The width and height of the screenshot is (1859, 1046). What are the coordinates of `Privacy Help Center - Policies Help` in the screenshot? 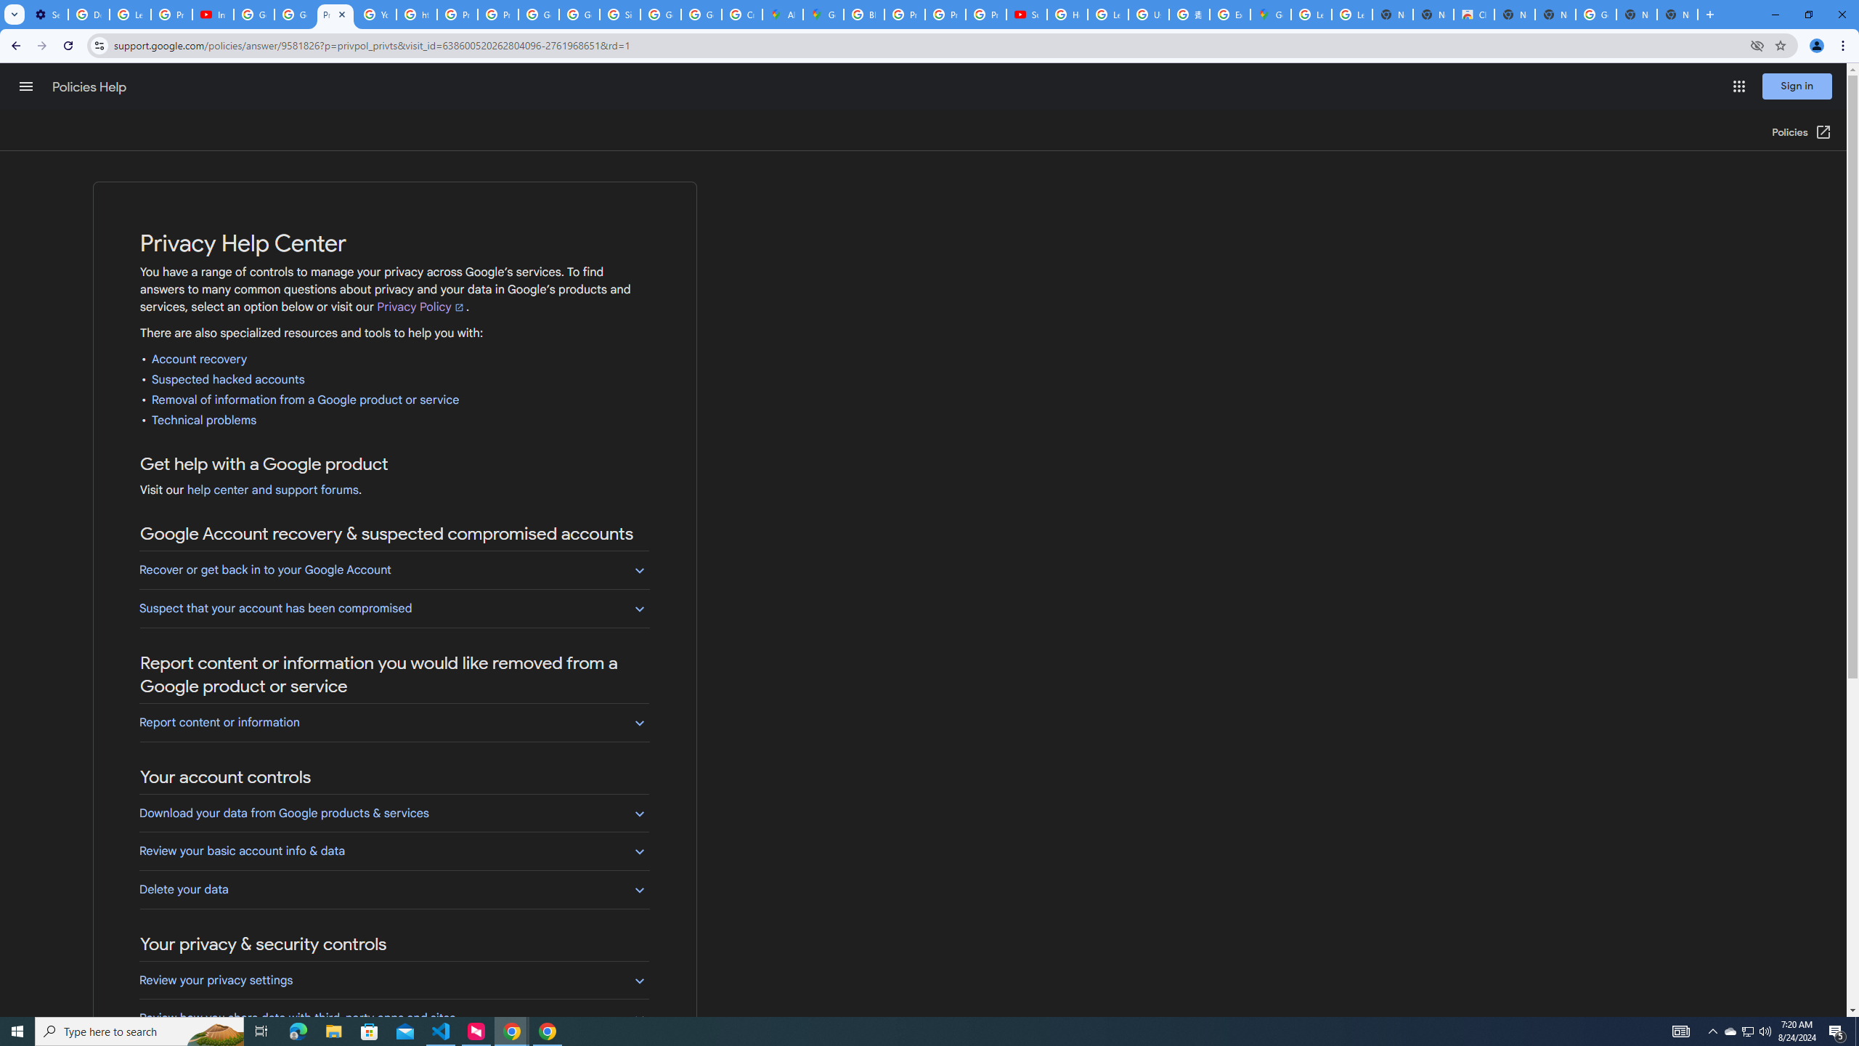 It's located at (457, 15).